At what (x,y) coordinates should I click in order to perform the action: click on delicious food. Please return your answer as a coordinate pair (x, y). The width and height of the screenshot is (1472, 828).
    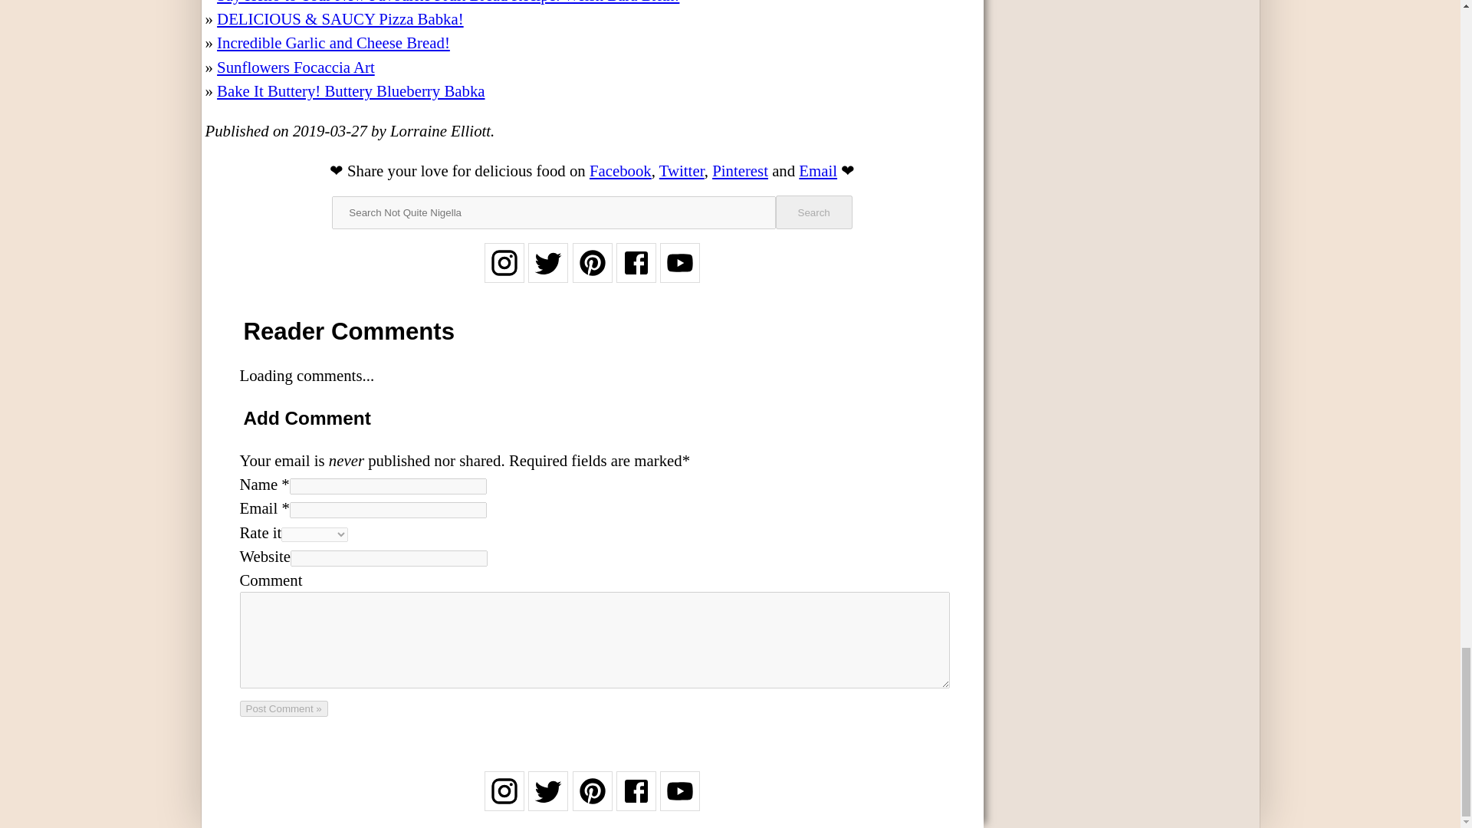
    Looking at the image, I should click on (520, 170).